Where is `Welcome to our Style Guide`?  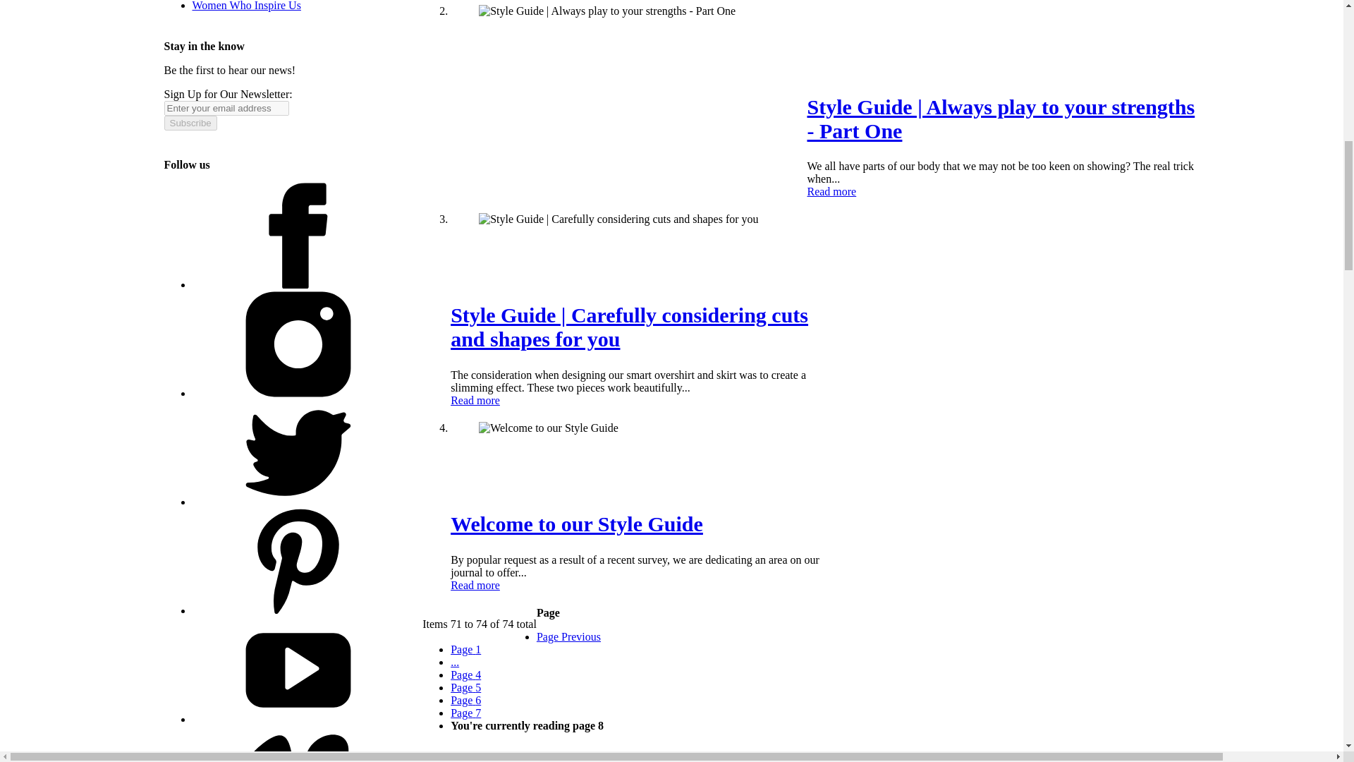 Welcome to our Style Guide is located at coordinates (577, 524).